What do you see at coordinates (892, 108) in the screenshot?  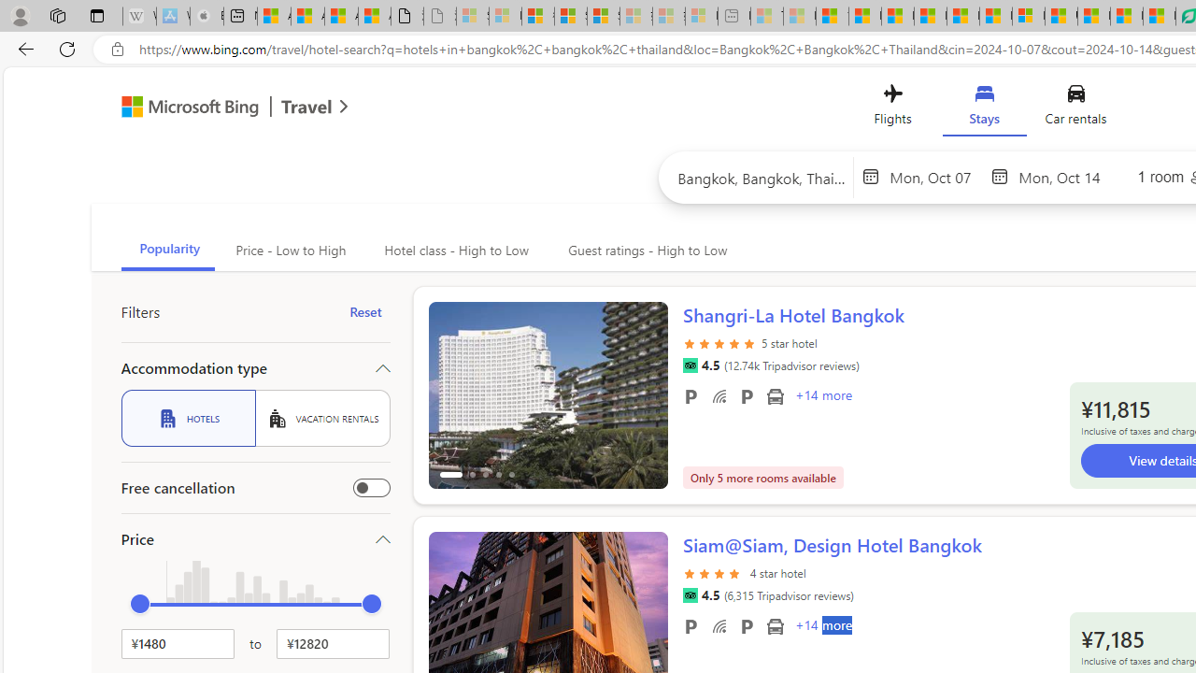 I see `Flights` at bounding box center [892, 108].